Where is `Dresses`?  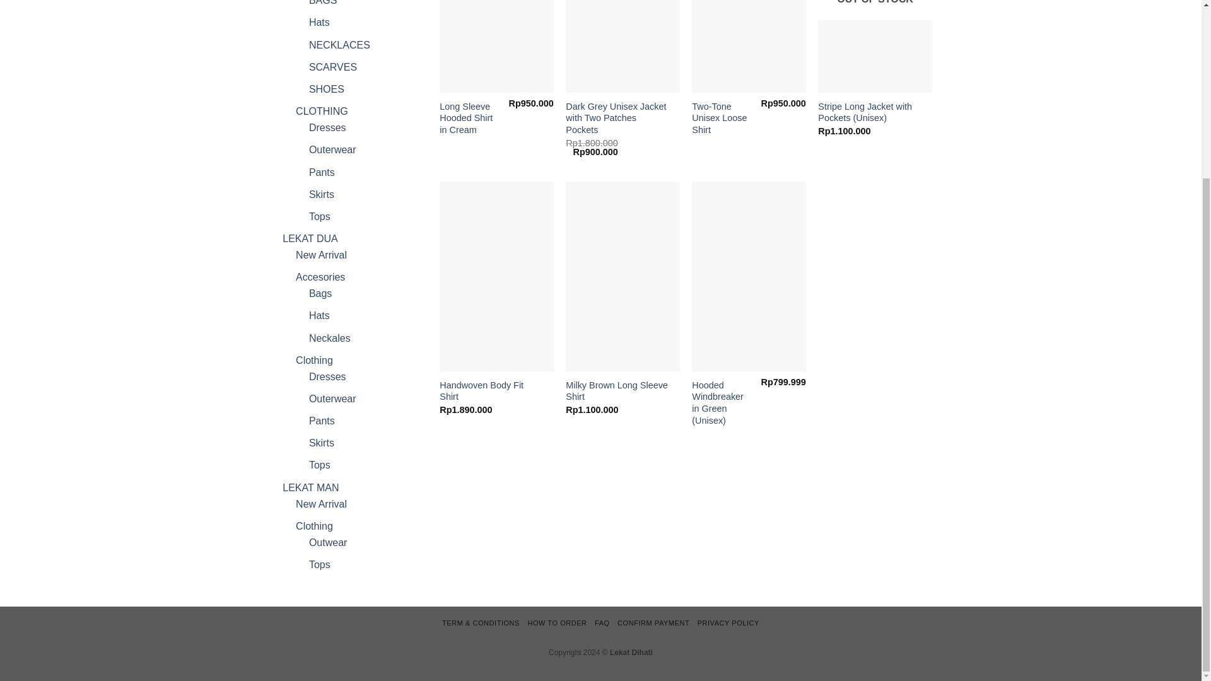
Dresses is located at coordinates (327, 127).